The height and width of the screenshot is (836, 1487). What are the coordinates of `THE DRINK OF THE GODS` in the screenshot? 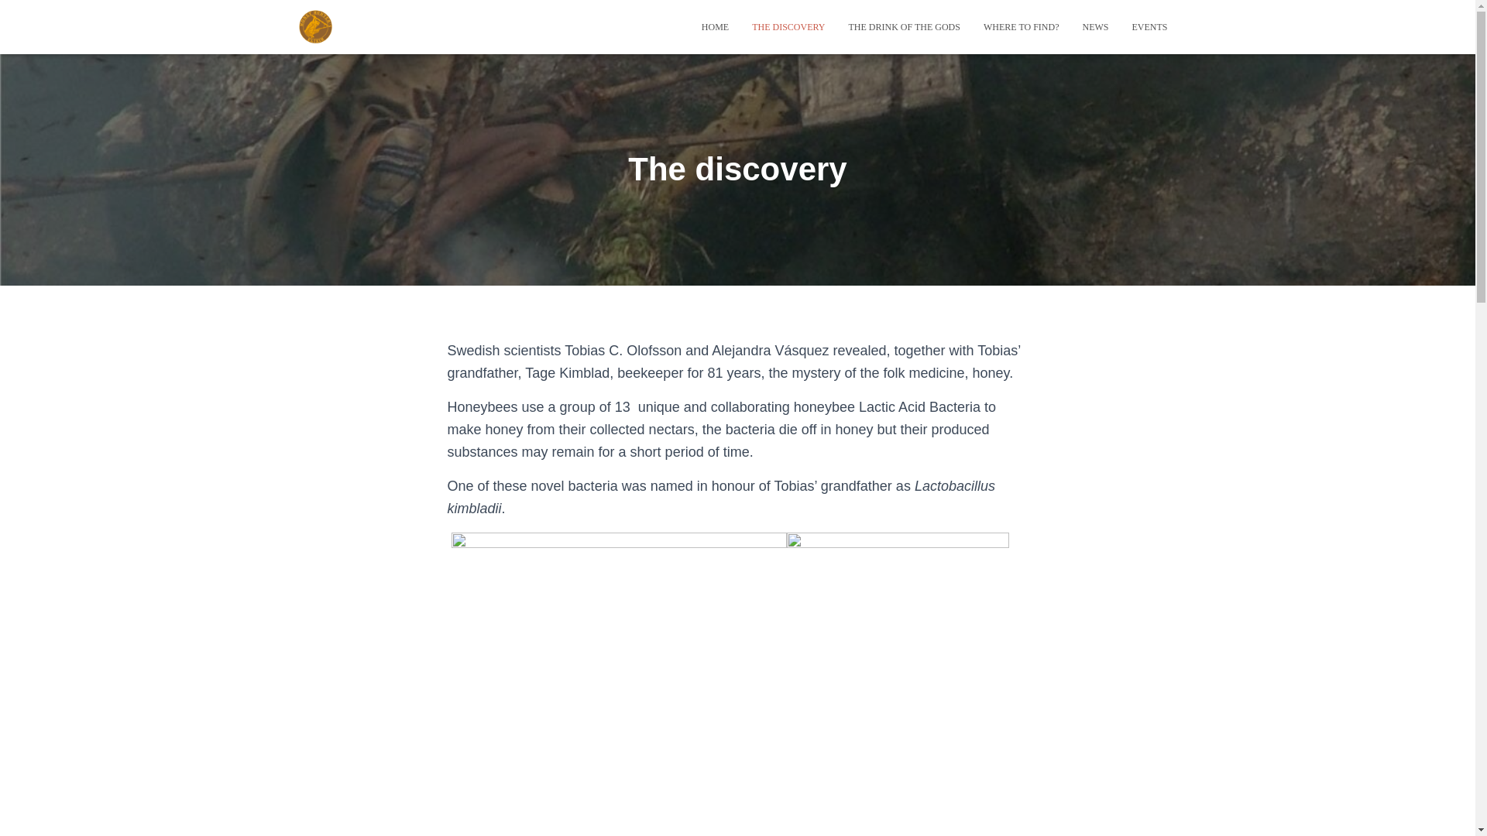 It's located at (903, 26).